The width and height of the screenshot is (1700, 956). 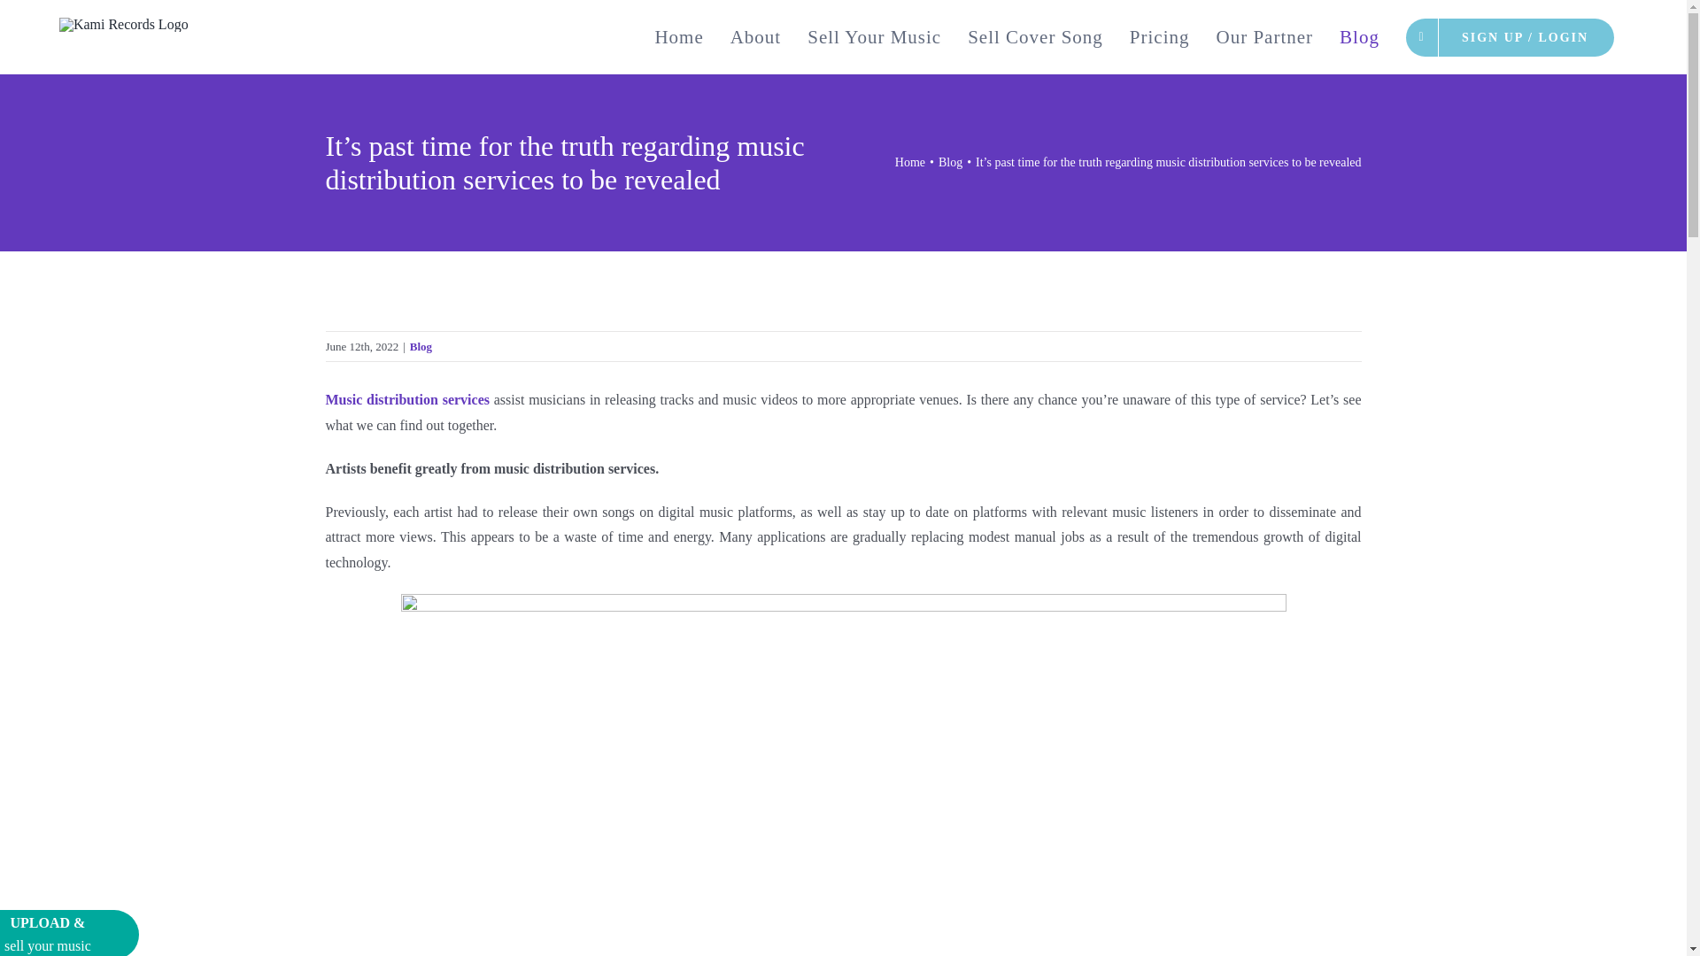 What do you see at coordinates (910, 163) in the screenshot?
I see `Home` at bounding box center [910, 163].